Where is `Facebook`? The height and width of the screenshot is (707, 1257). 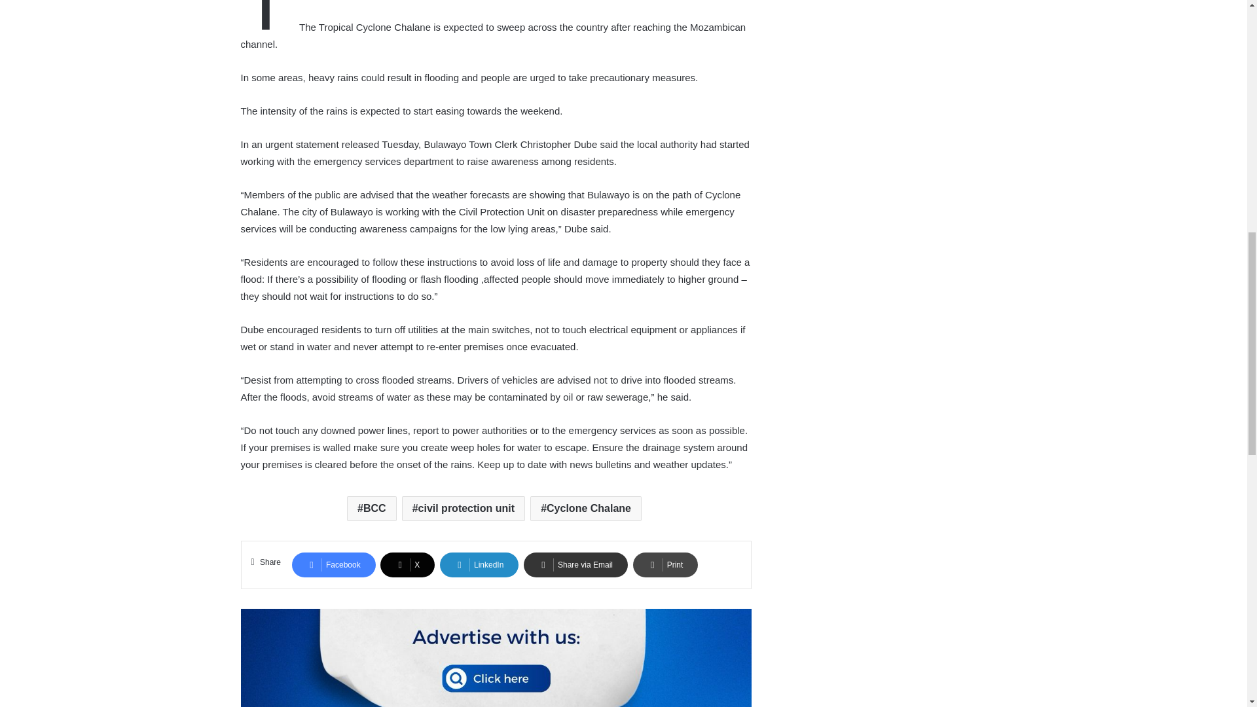 Facebook is located at coordinates (334, 564).